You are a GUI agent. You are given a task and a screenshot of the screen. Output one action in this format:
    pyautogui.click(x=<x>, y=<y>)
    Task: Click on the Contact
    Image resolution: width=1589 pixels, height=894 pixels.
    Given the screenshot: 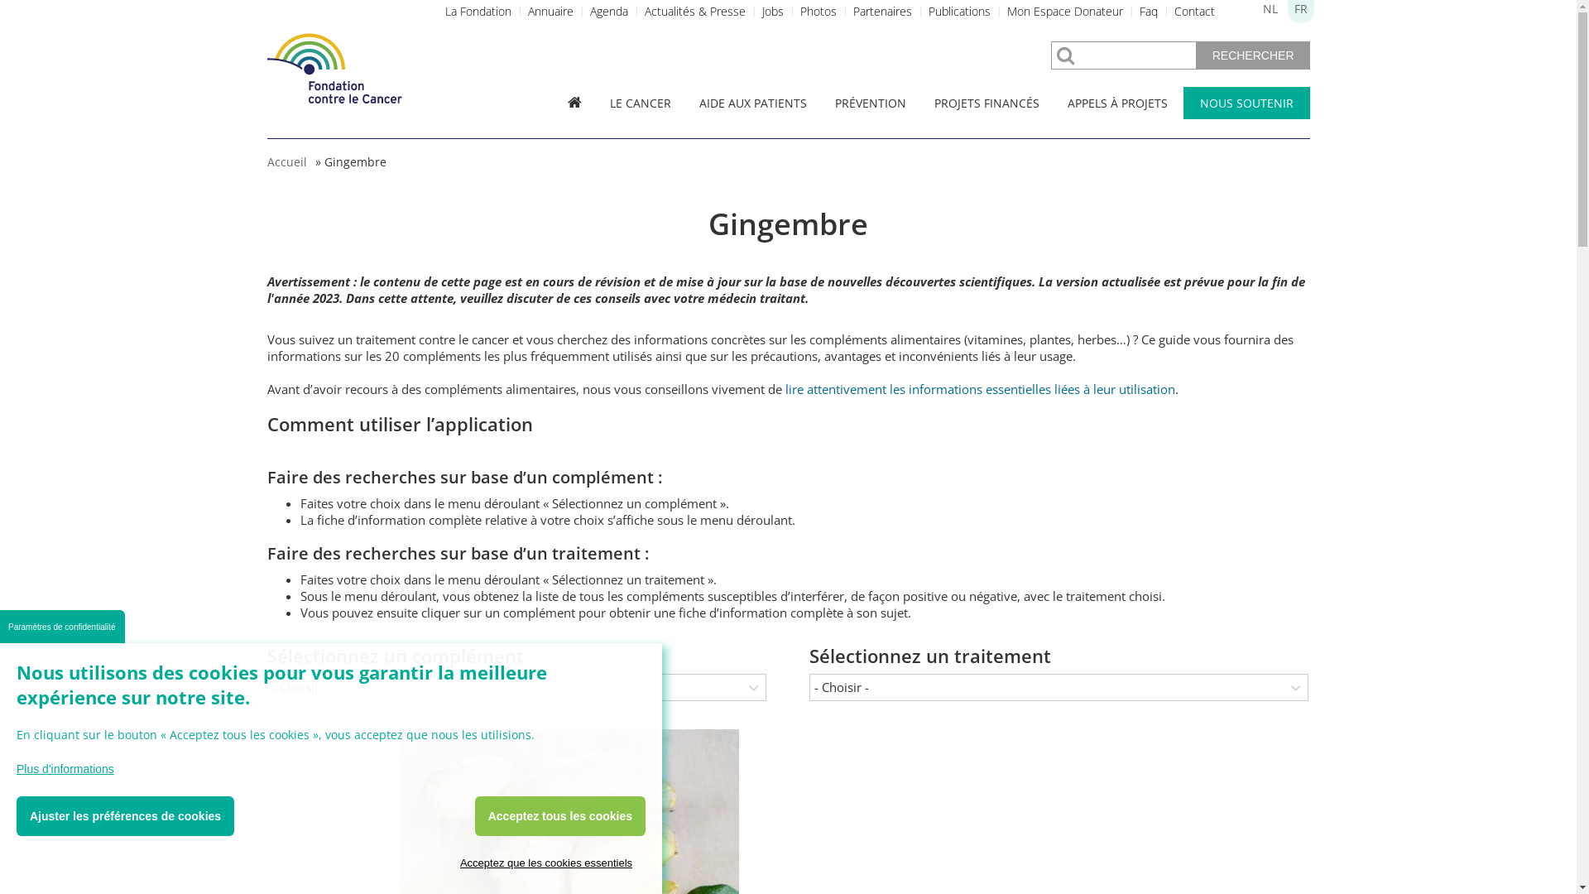 What is the action you would take?
    pyautogui.click(x=1193, y=12)
    